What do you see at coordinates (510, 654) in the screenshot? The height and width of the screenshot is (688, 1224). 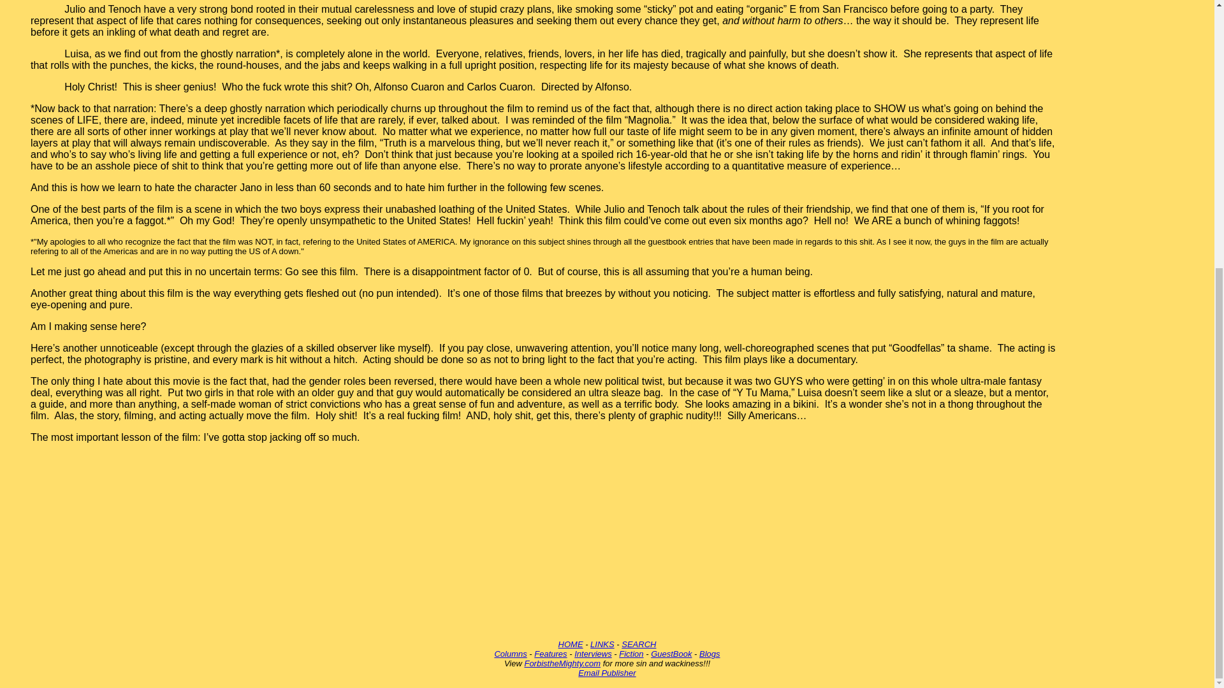 I see `Columns` at bounding box center [510, 654].